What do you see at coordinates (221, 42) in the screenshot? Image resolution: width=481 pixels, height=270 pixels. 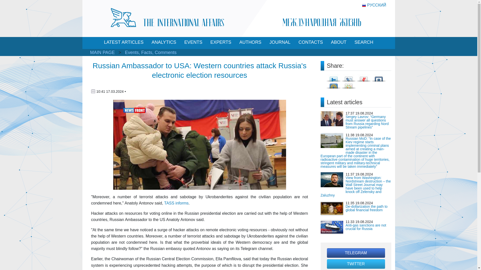 I see `EXPERTS` at bounding box center [221, 42].